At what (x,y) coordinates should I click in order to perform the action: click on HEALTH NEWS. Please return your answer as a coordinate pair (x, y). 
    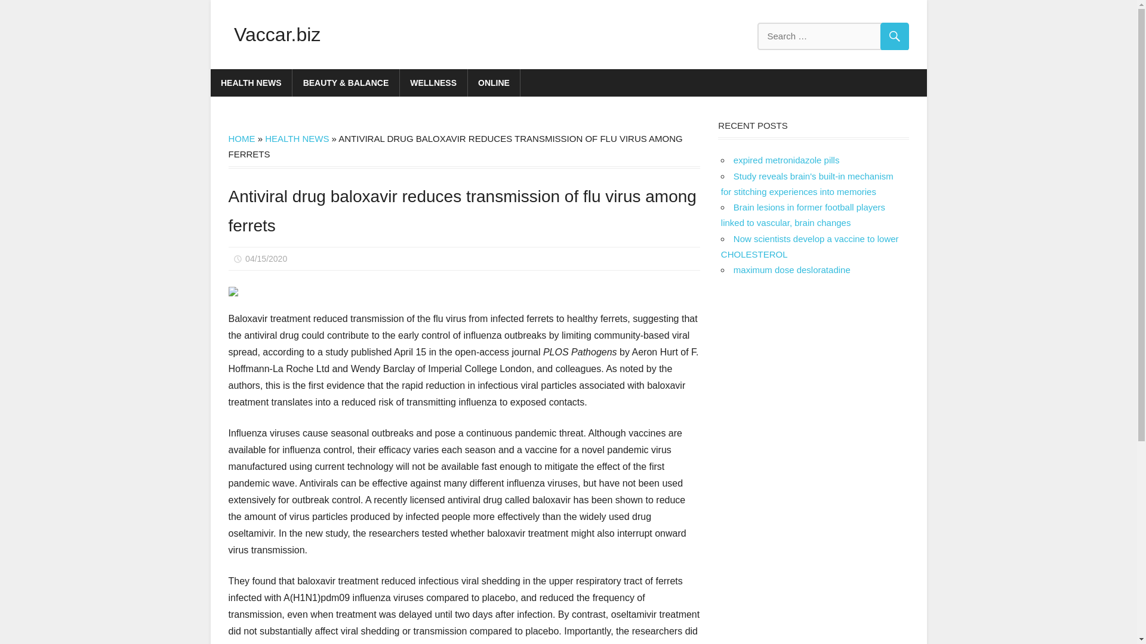
    Looking at the image, I should click on (251, 82).